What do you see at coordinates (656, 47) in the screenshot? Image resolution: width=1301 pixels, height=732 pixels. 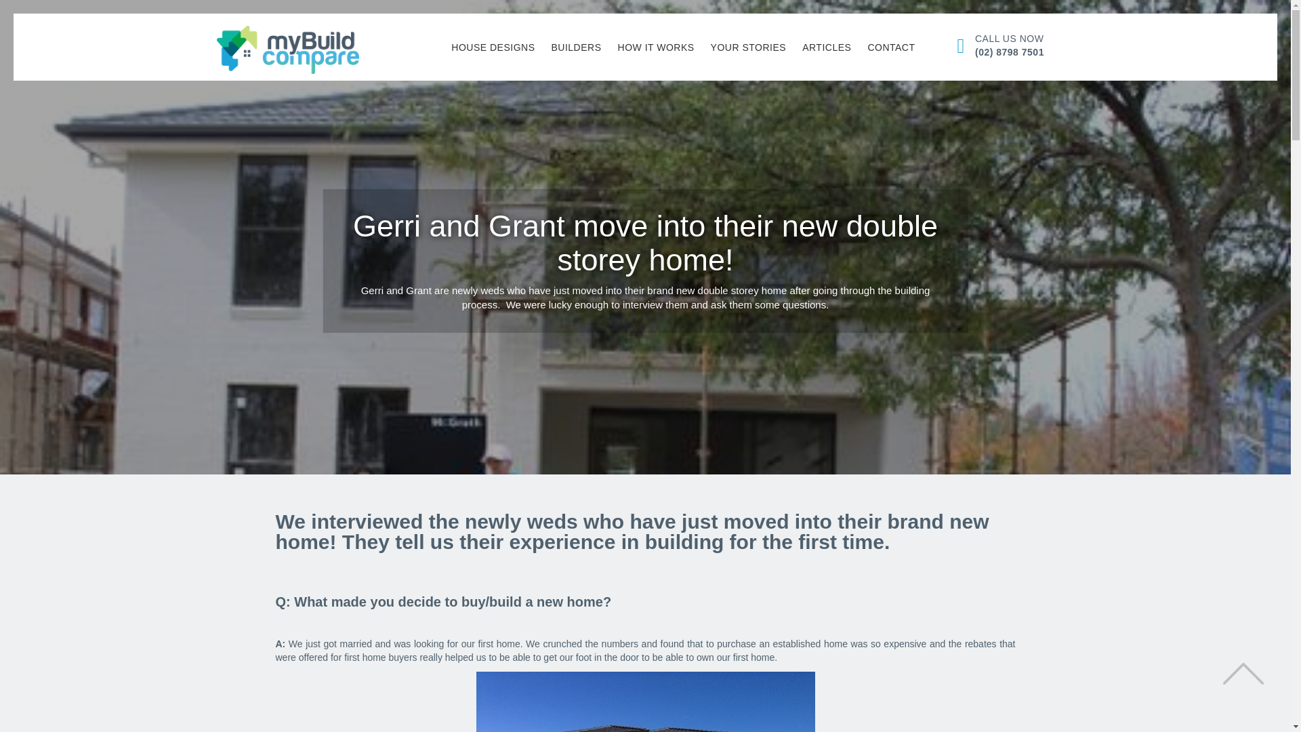 I see `HOW IT WORKS` at bounding box center [656, 47].